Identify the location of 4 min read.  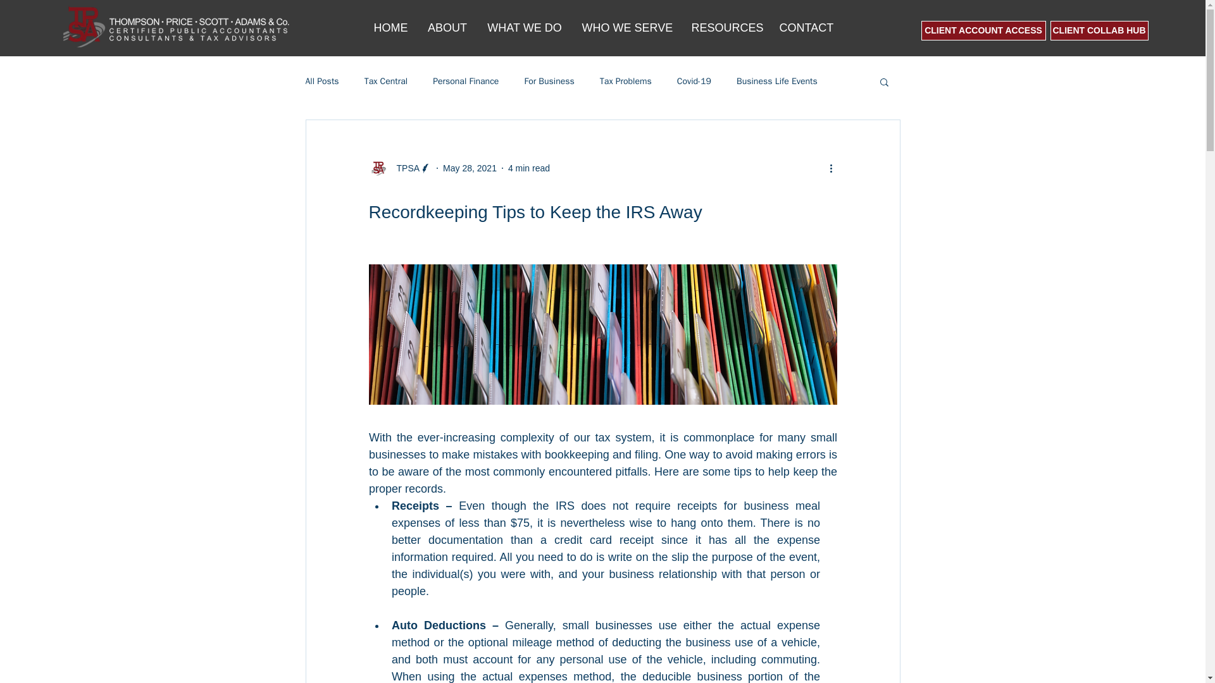
(529, 168).